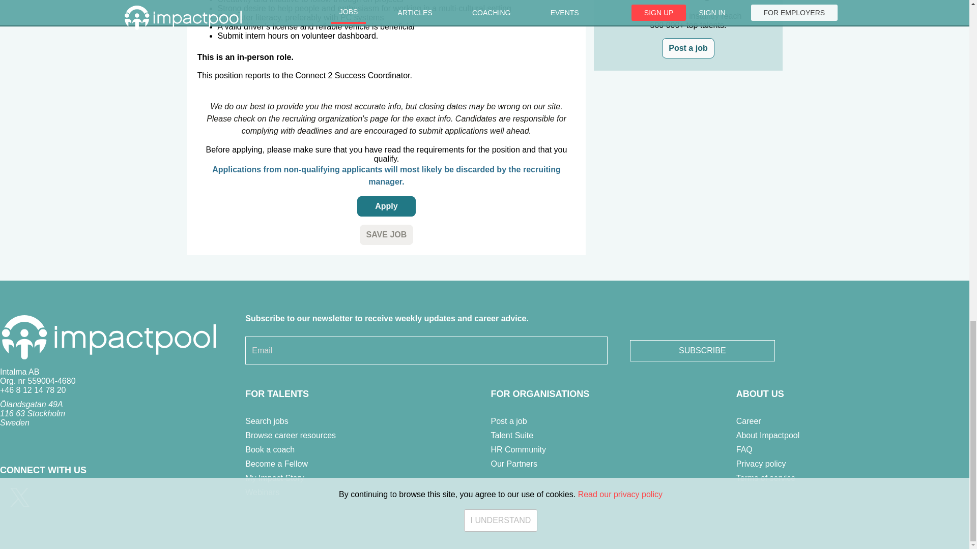  Describe the element at coordinates (702, 350) in the screenshot. I see `Subscribe` at that location.